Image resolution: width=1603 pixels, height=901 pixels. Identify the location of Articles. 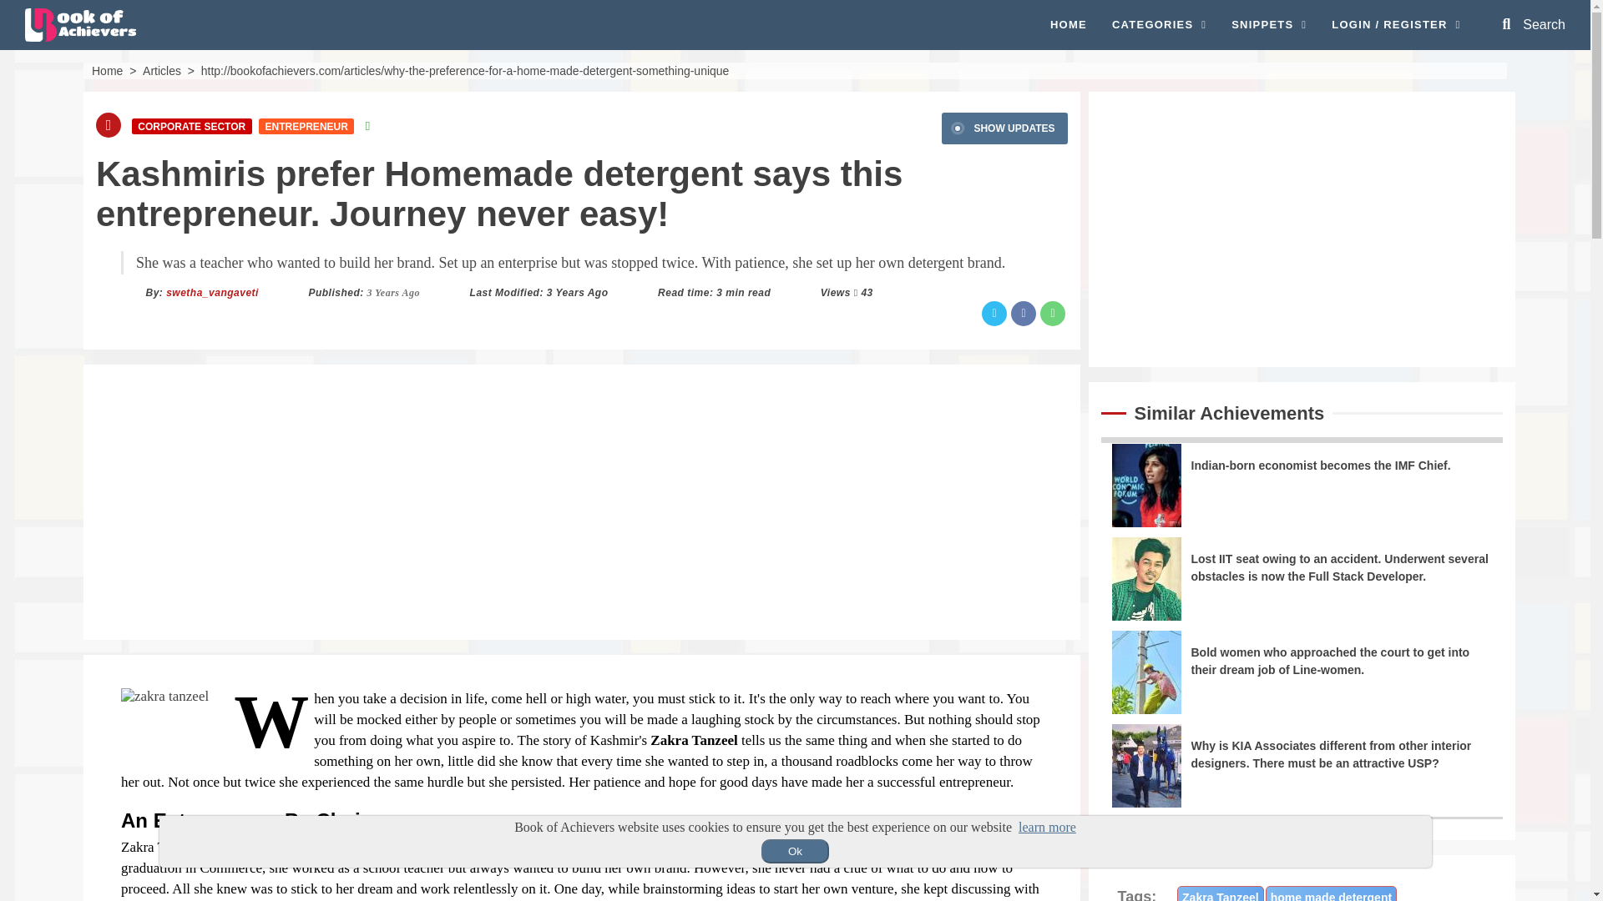
(161, 69).